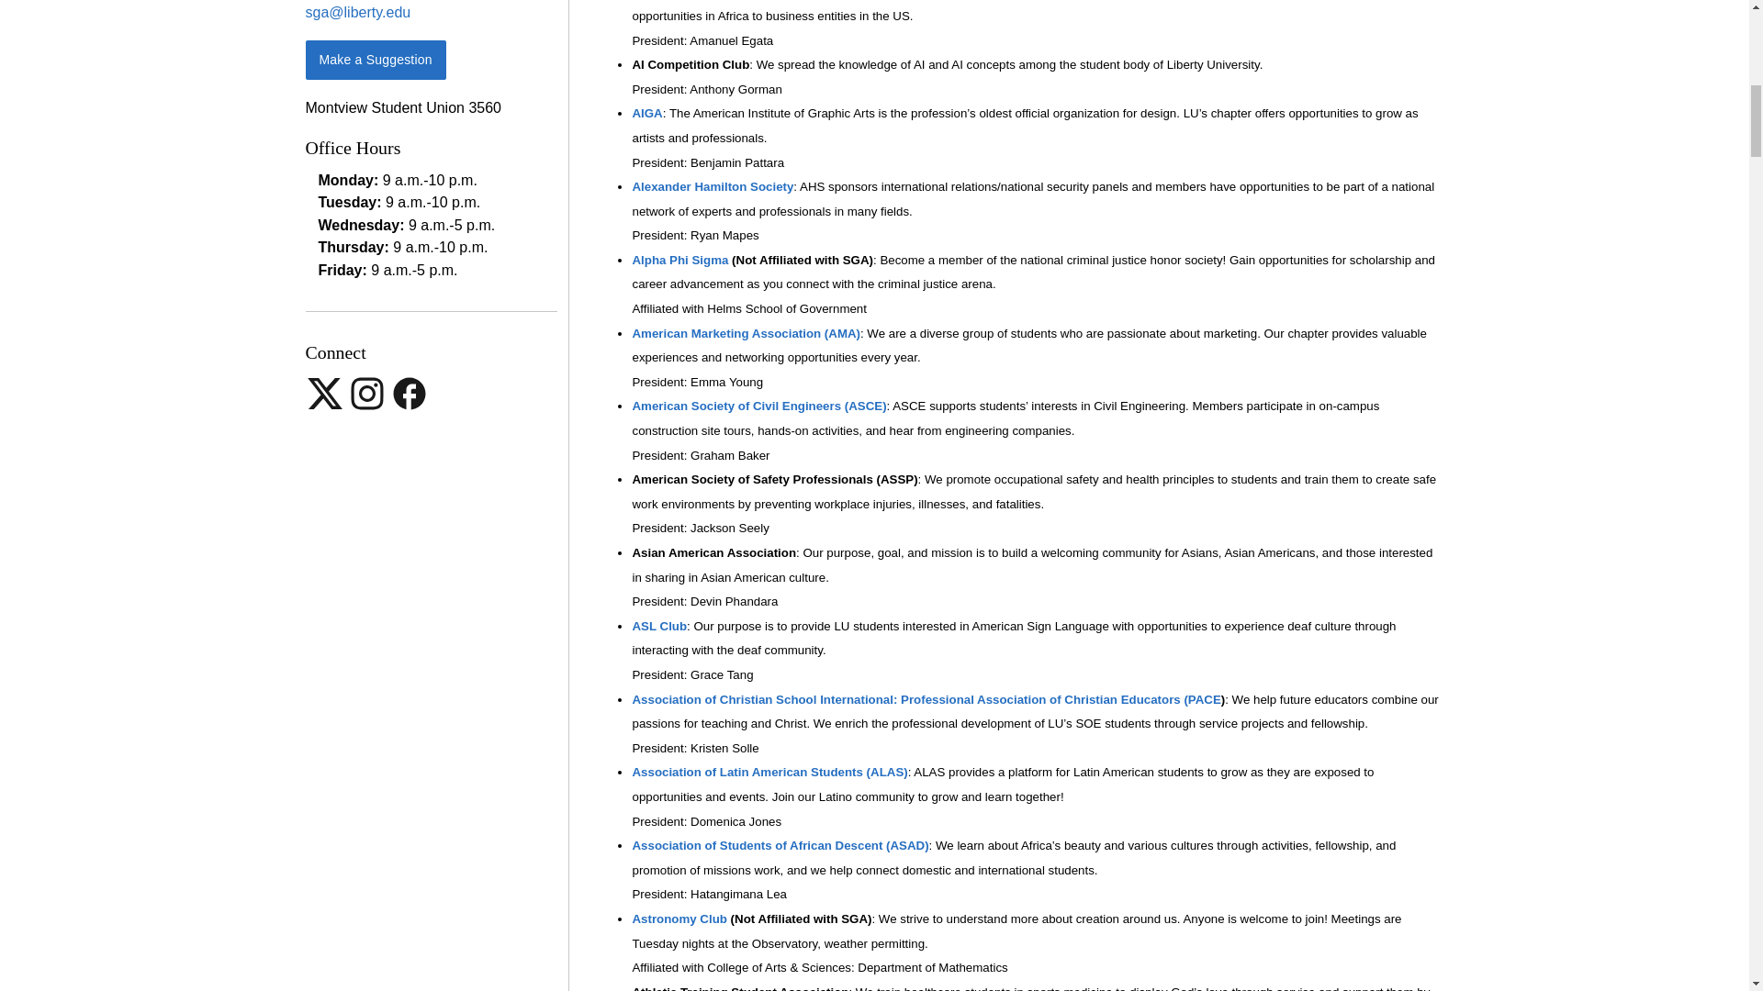 This screenshot has width=1763, height=991. Describe the element at coordinates (409, 407) in the screenshot. I see `Facebook` at that location.